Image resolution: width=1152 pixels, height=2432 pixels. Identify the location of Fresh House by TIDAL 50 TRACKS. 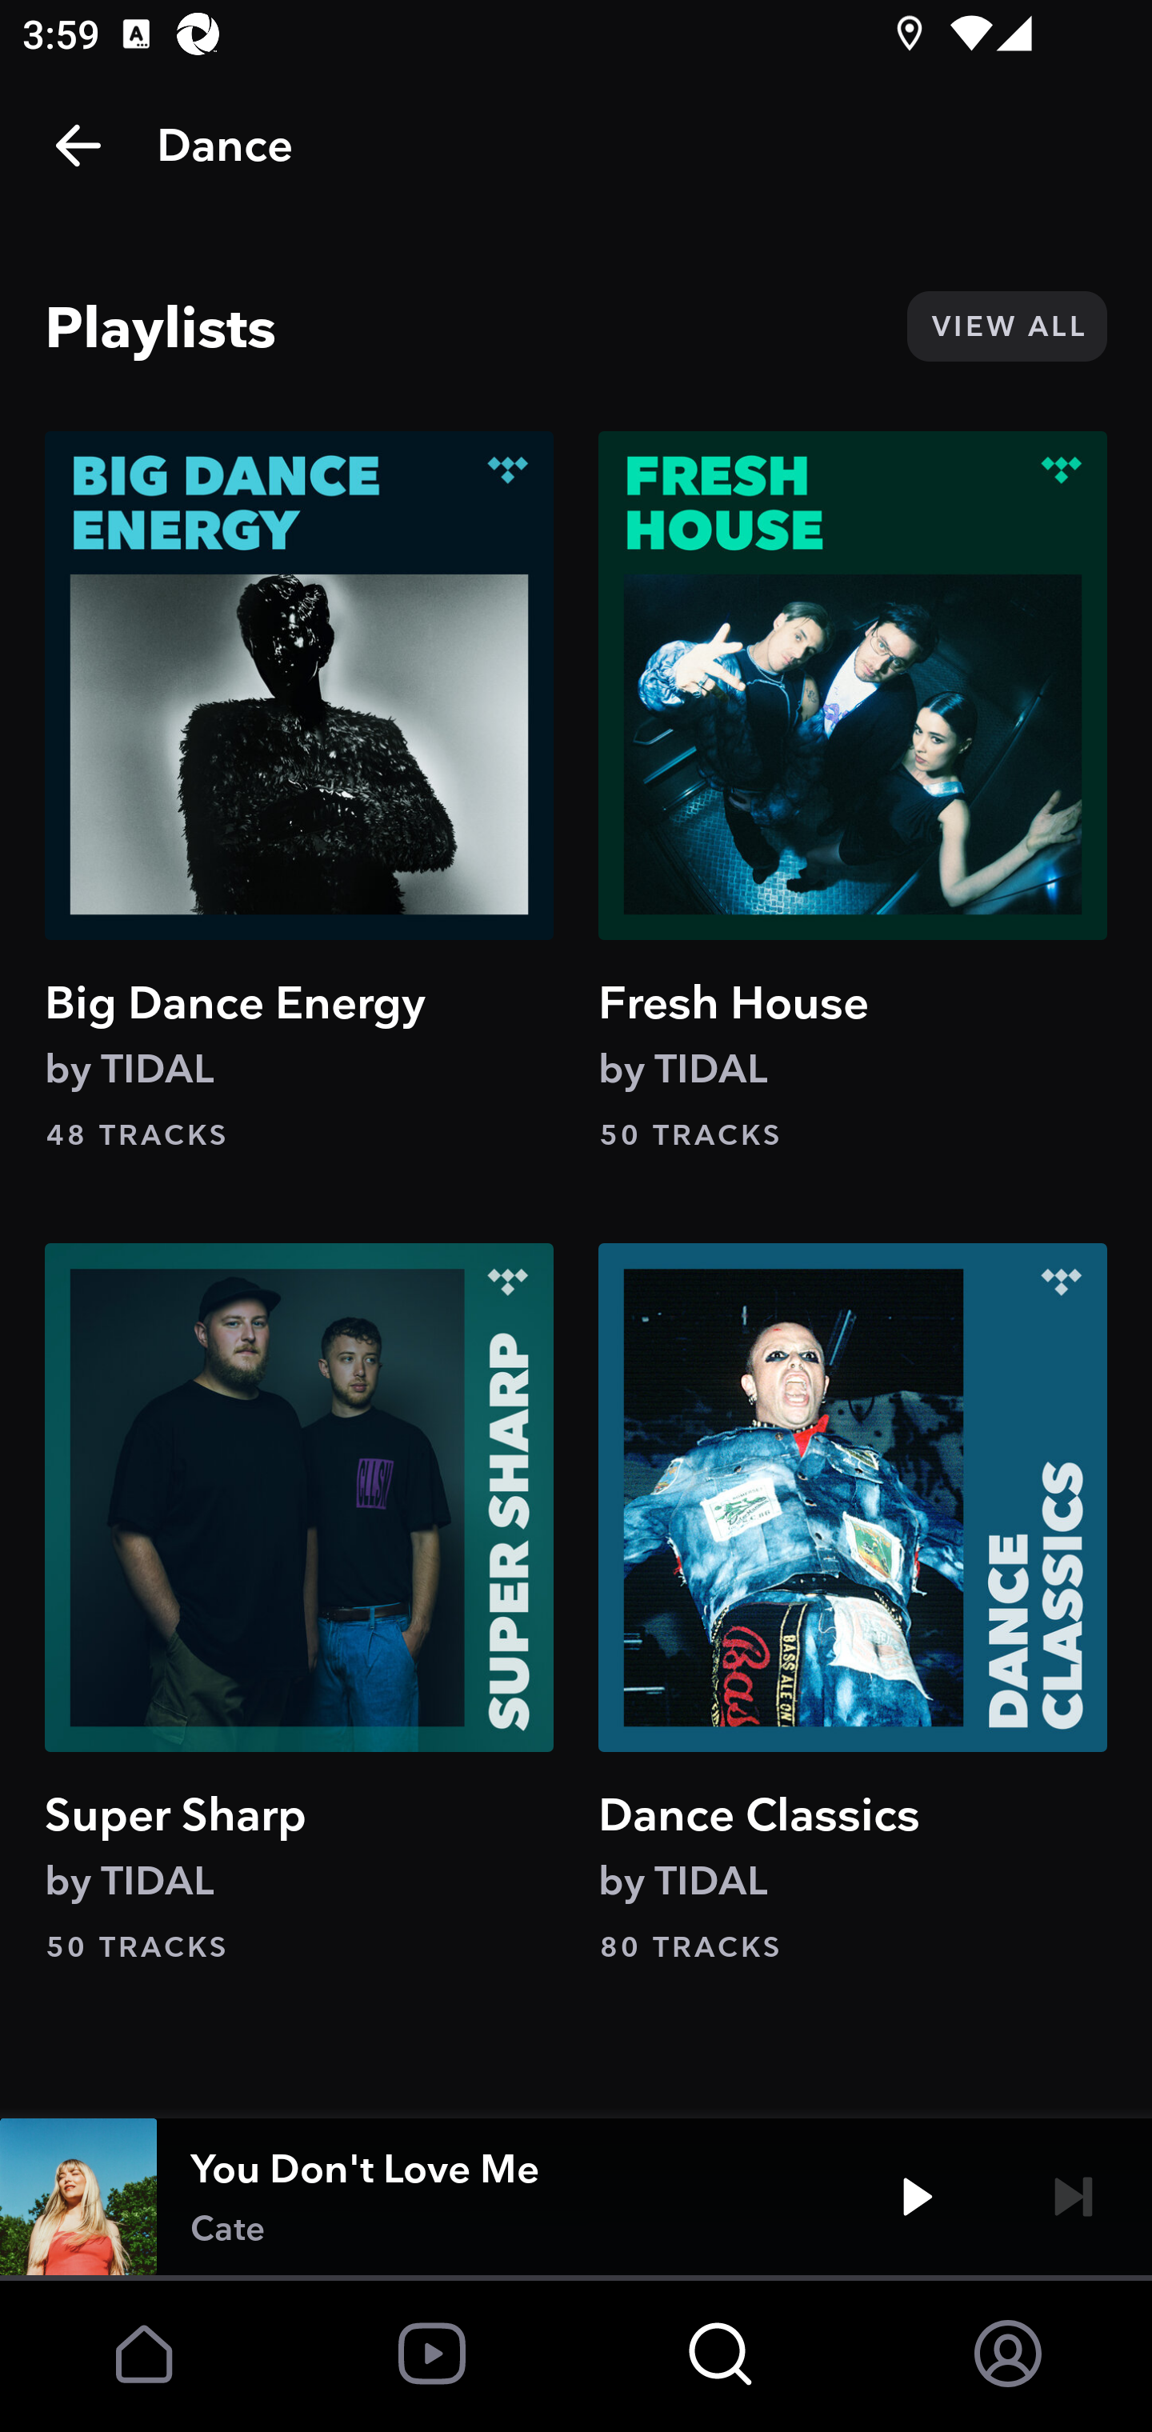
(852, 791).